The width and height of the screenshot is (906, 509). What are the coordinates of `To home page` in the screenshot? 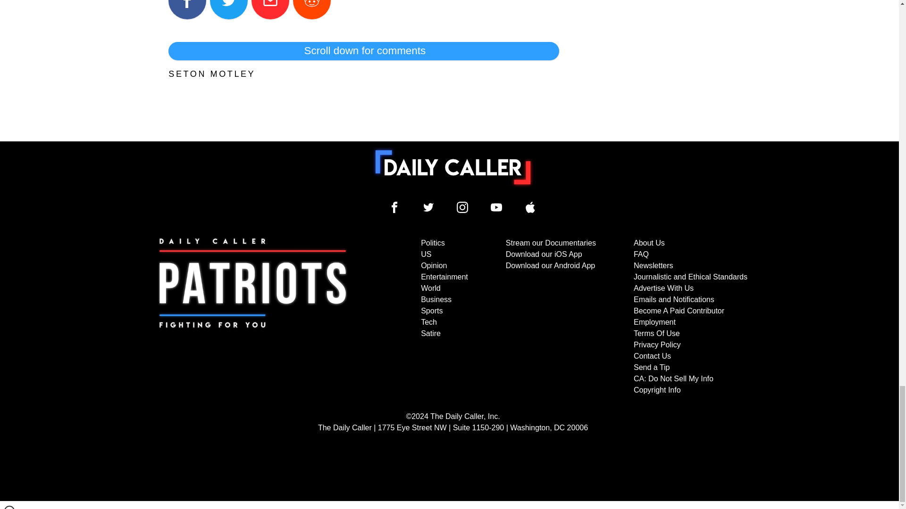 It's located at (453, 167).